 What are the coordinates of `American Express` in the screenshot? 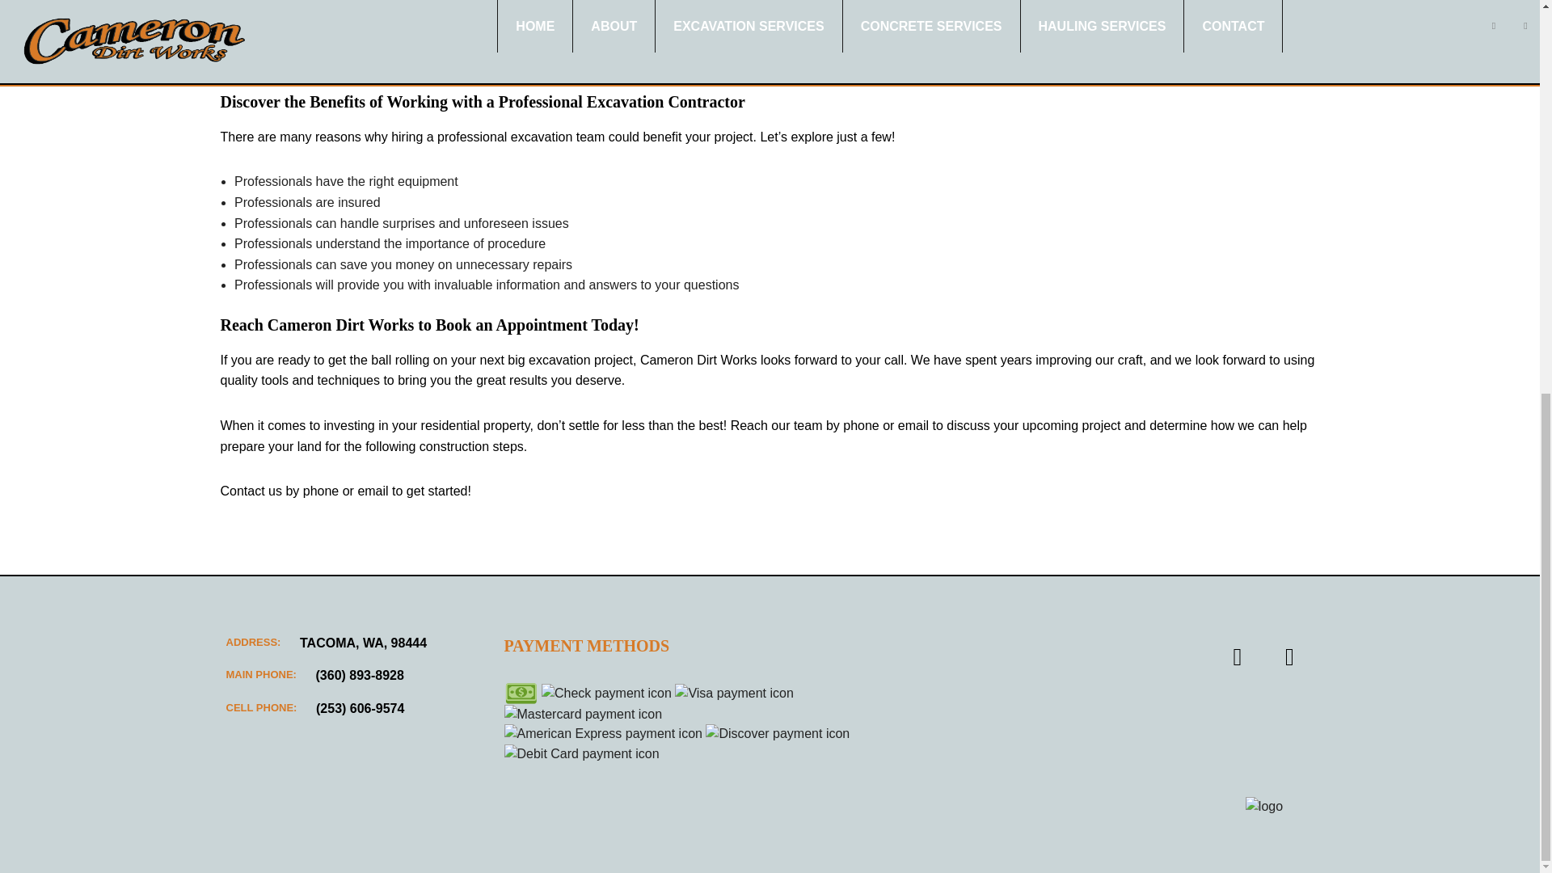 It's located at (603, 734).